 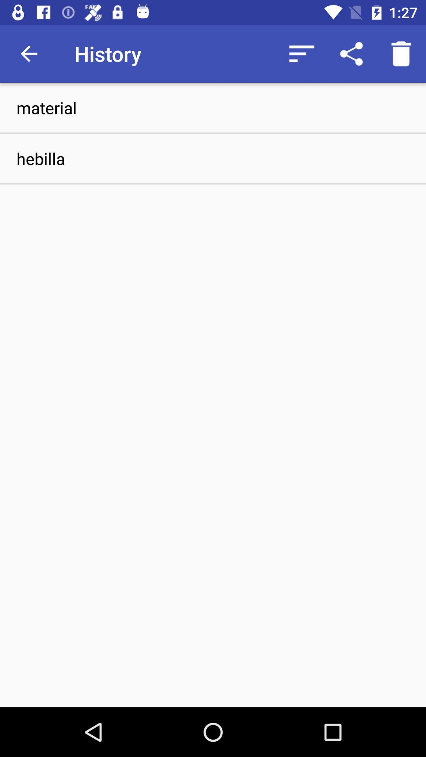 I want to click on press icon above hebilla, so click(x=213, y=107).